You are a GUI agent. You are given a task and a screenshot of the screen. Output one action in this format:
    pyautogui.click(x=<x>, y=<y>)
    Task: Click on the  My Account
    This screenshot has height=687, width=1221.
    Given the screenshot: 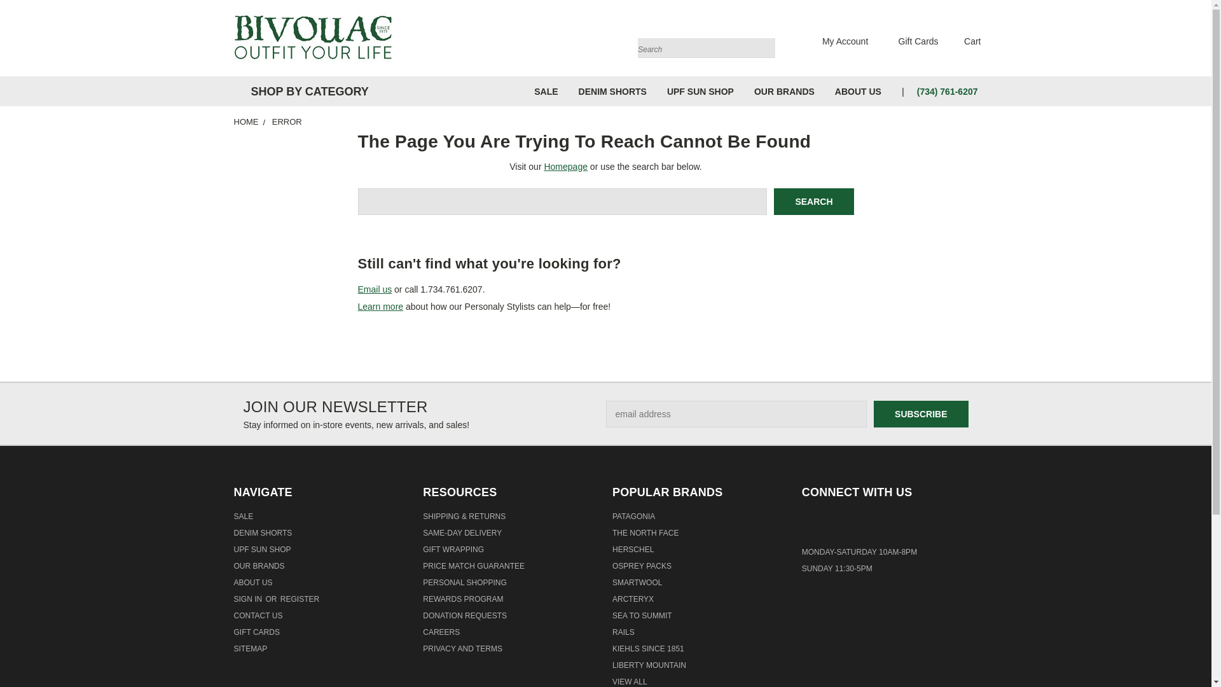 What is the action you would take?
    pyautogui.click(x=838, y=41)
    